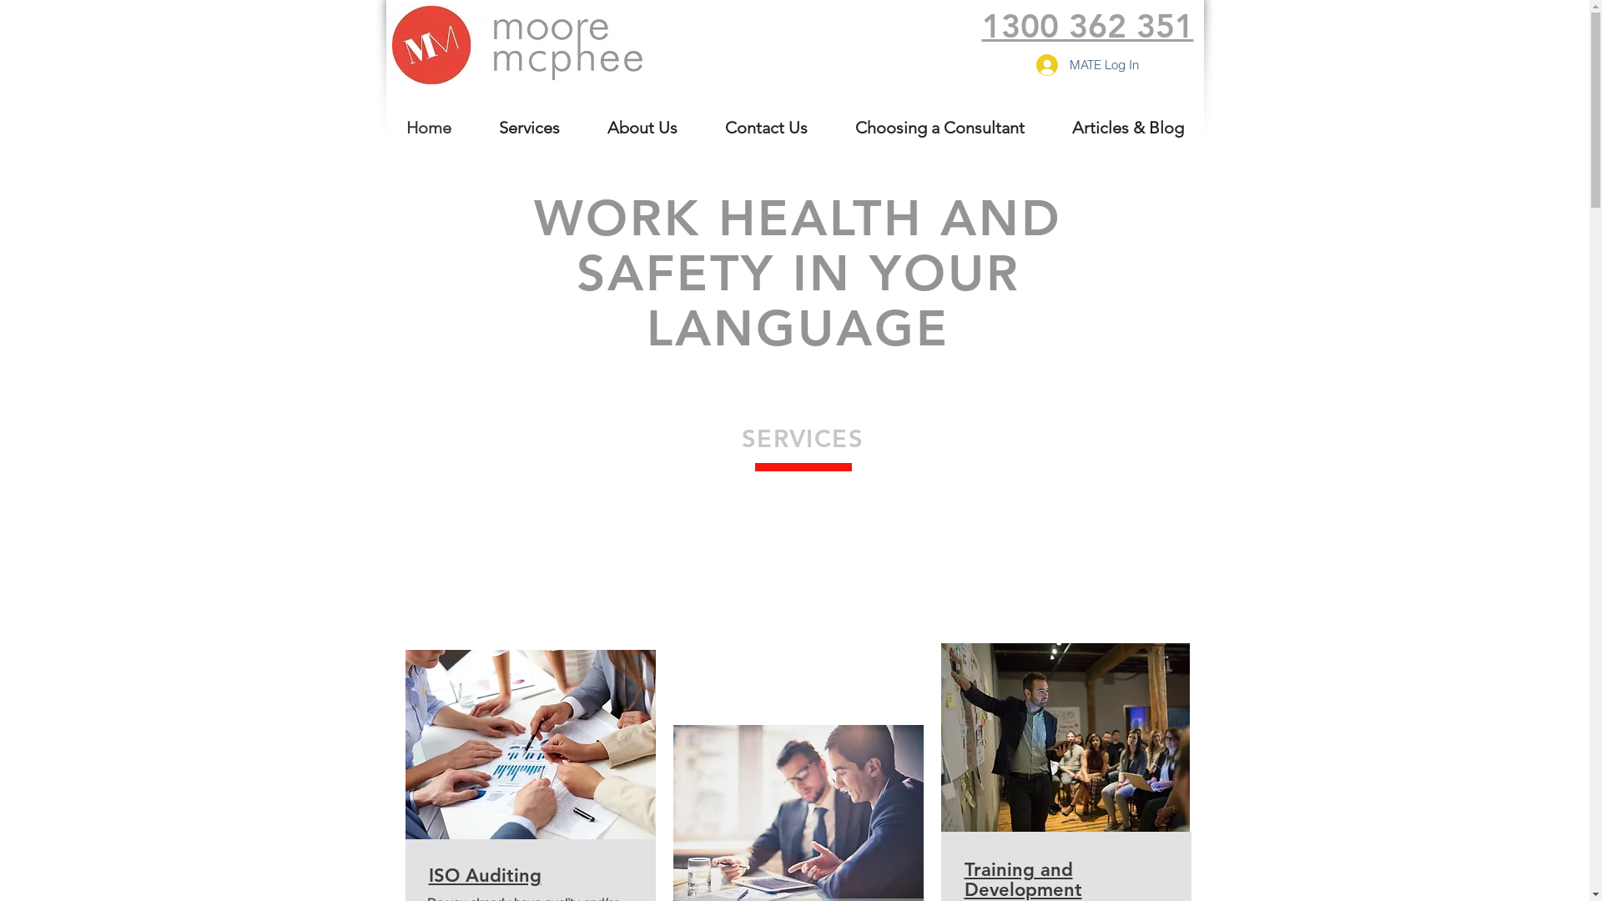 Image resolution: width=1602 pixels, height=901 pixels. I want to click on Services, so click(530, 128).